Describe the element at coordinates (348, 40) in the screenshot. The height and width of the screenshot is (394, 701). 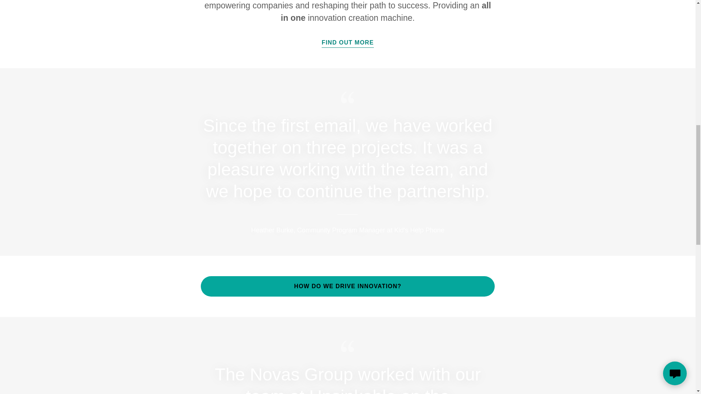
I see `FIND OUT MORE` at that location.